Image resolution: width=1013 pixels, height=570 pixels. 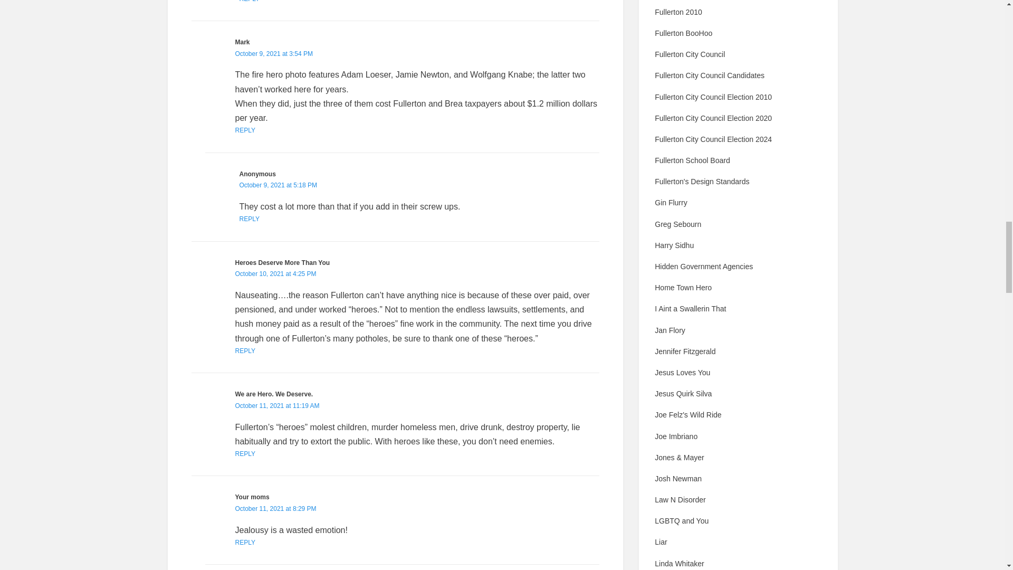 I want to click on REPLY, so click(x=245, y=454).